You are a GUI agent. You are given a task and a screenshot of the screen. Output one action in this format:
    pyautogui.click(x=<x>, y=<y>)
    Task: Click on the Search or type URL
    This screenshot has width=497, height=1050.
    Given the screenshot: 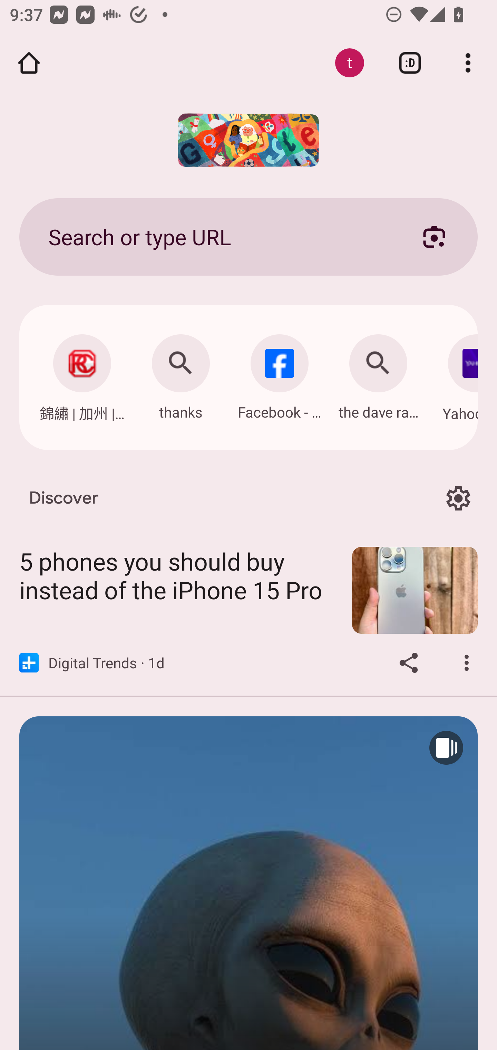 What is the action you would take?
    pyautogui.click(x=219, y=237)
    